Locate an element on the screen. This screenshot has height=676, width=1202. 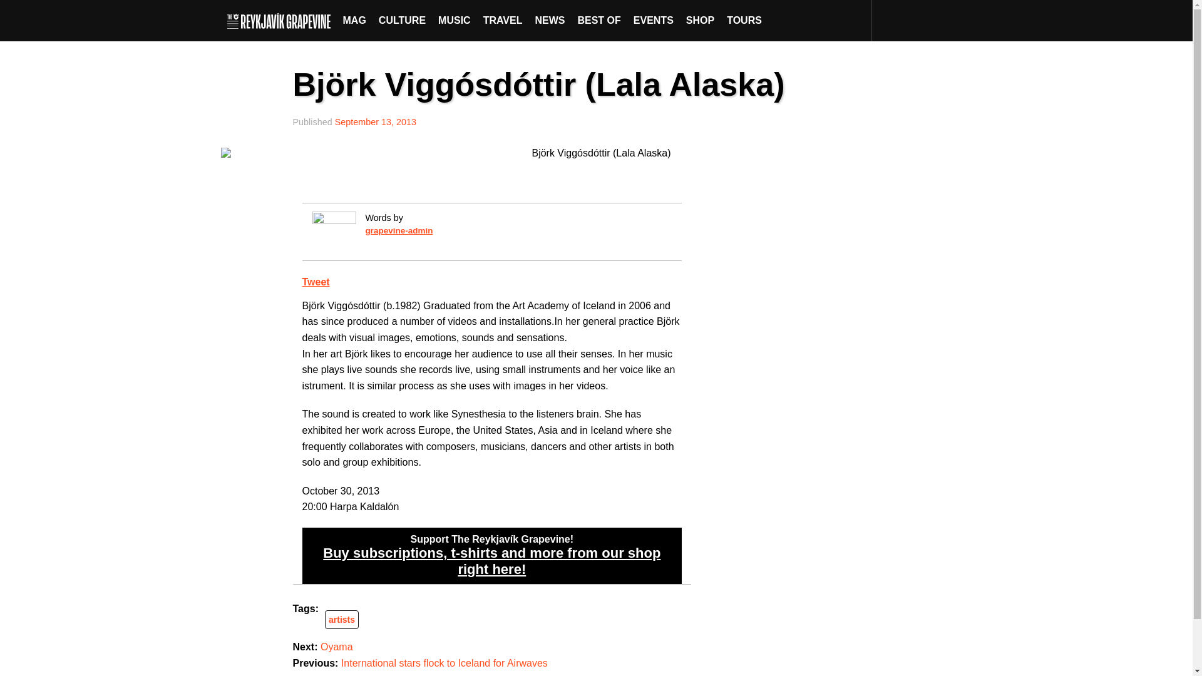
EVENTS is located at coordinates (654, 20).